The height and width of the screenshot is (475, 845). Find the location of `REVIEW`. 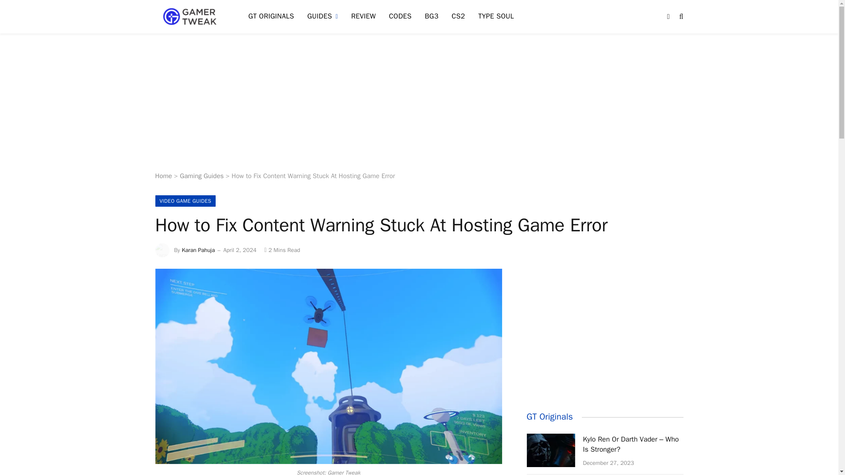

REVIEW is located at coordinates (364, 17).